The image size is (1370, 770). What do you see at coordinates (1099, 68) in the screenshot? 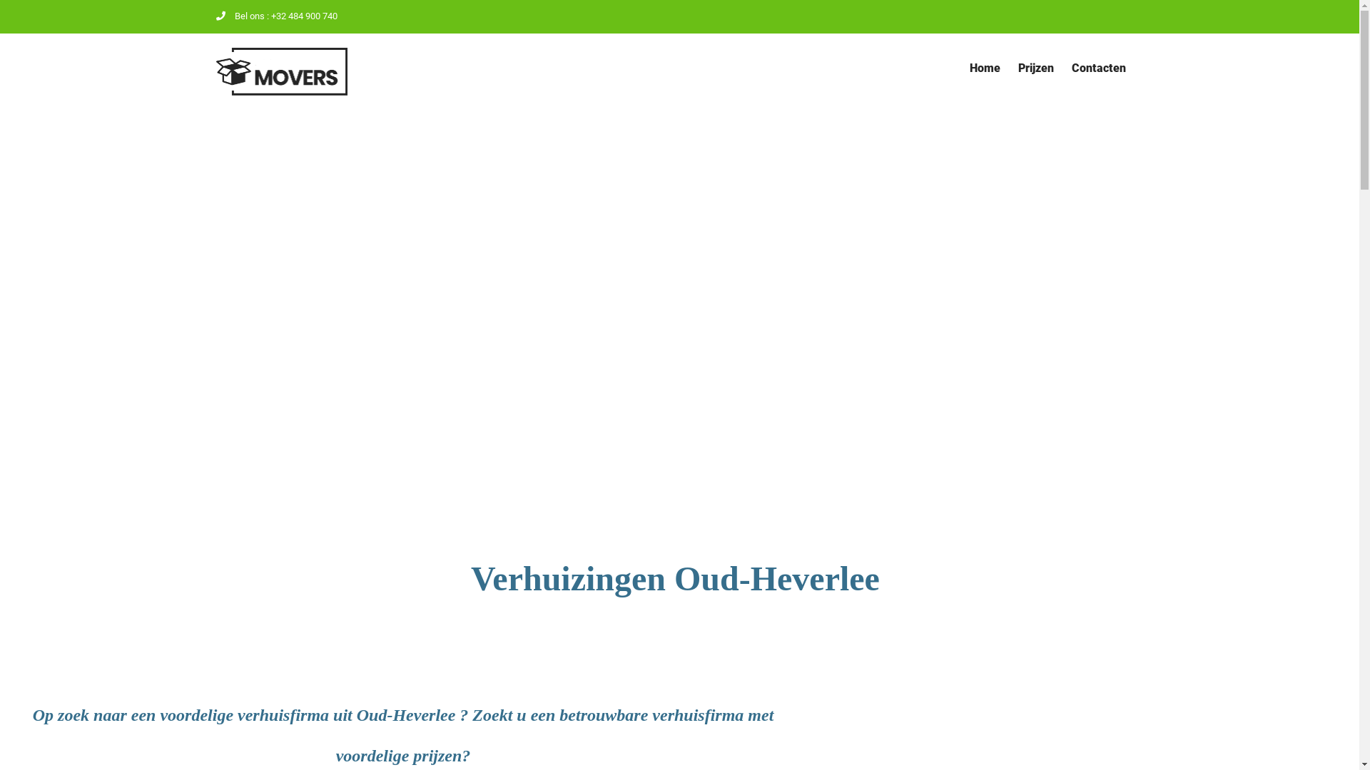
I see `Contacten` at bounding box center [1099, 68].